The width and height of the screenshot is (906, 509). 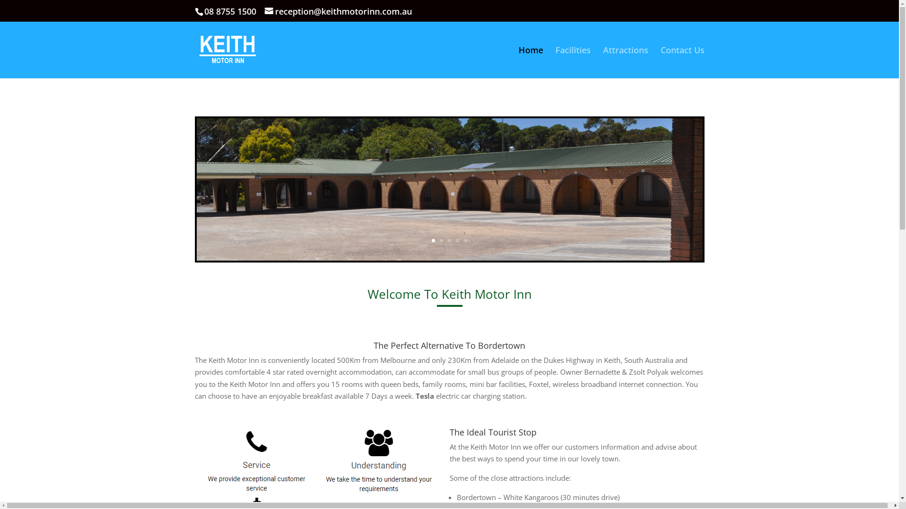 I want to click on 5, so click(x=465, y=240).